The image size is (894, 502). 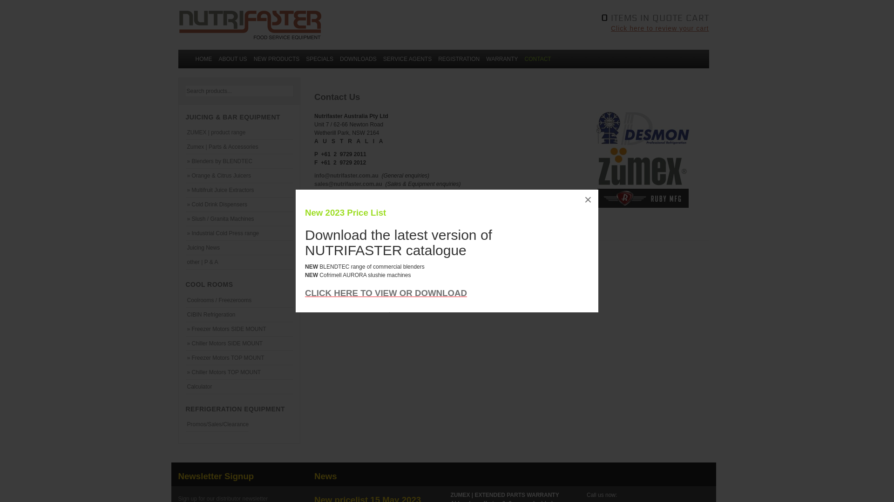 I want to click on WARRANTY, so click(x=502, y=59).